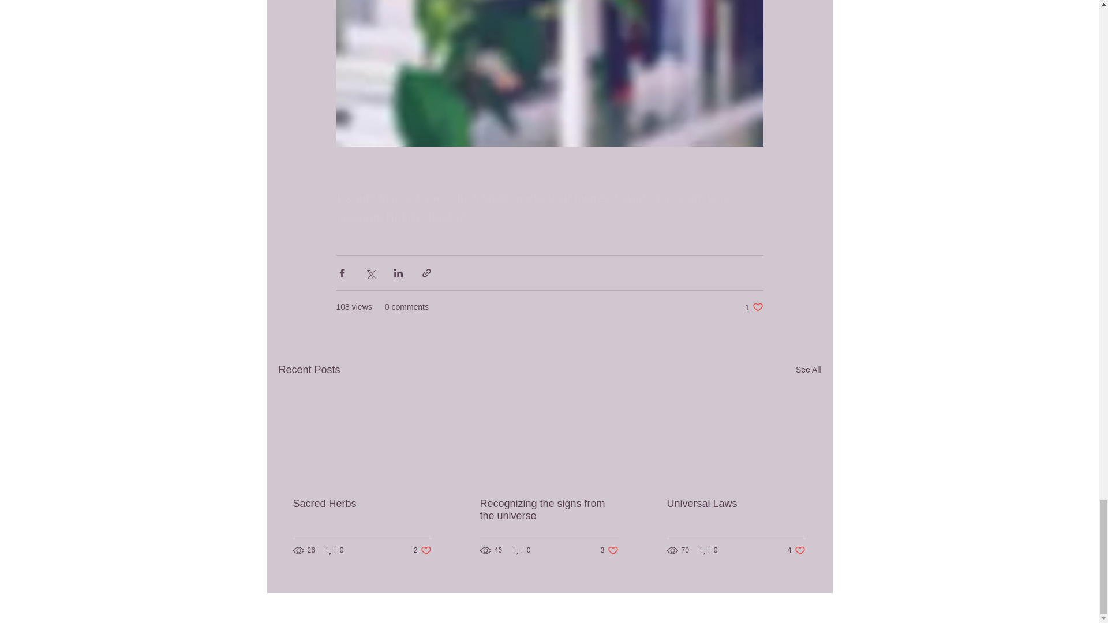  Describe the element at coordinates (362, 504) in the screenshot. I see `Sacred Herbs` at that location.